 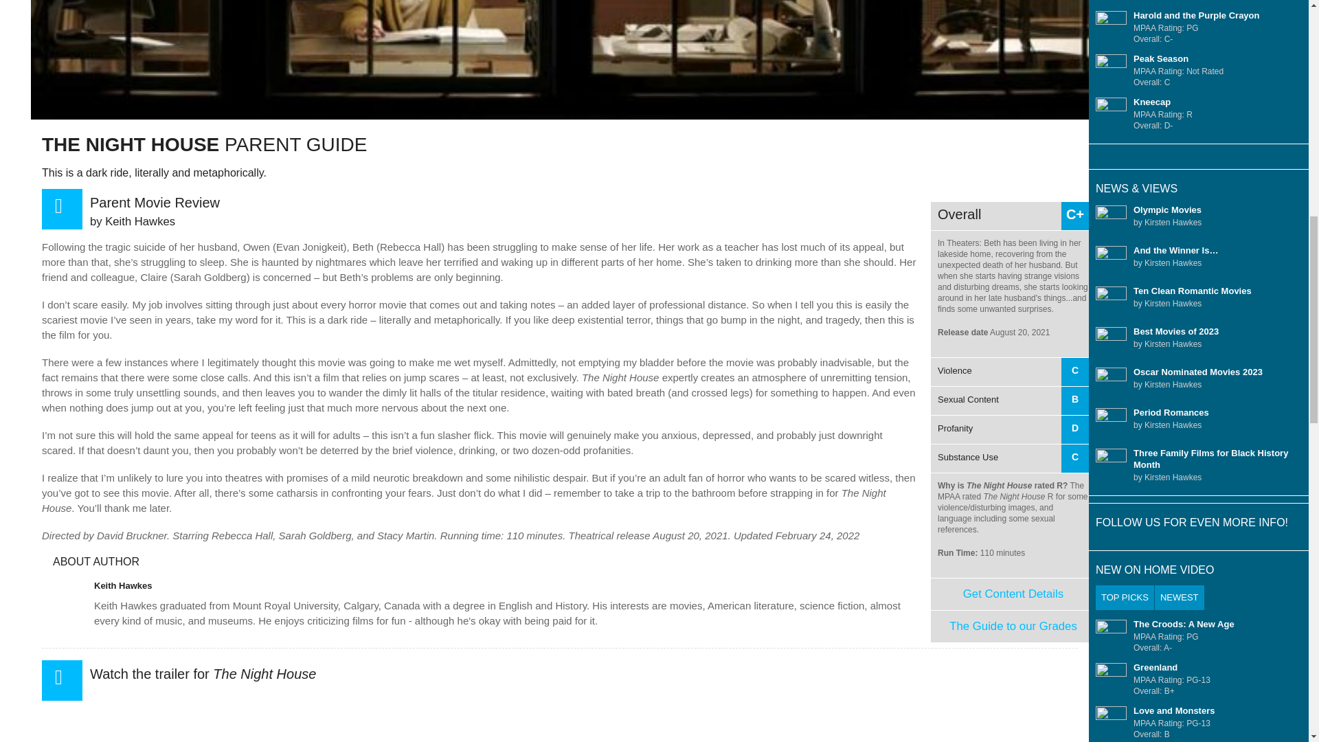 What do you see at coordinates (1013, 594) in the screenshot?
I see `Get Content Details` at bounding box center [1013, 594].